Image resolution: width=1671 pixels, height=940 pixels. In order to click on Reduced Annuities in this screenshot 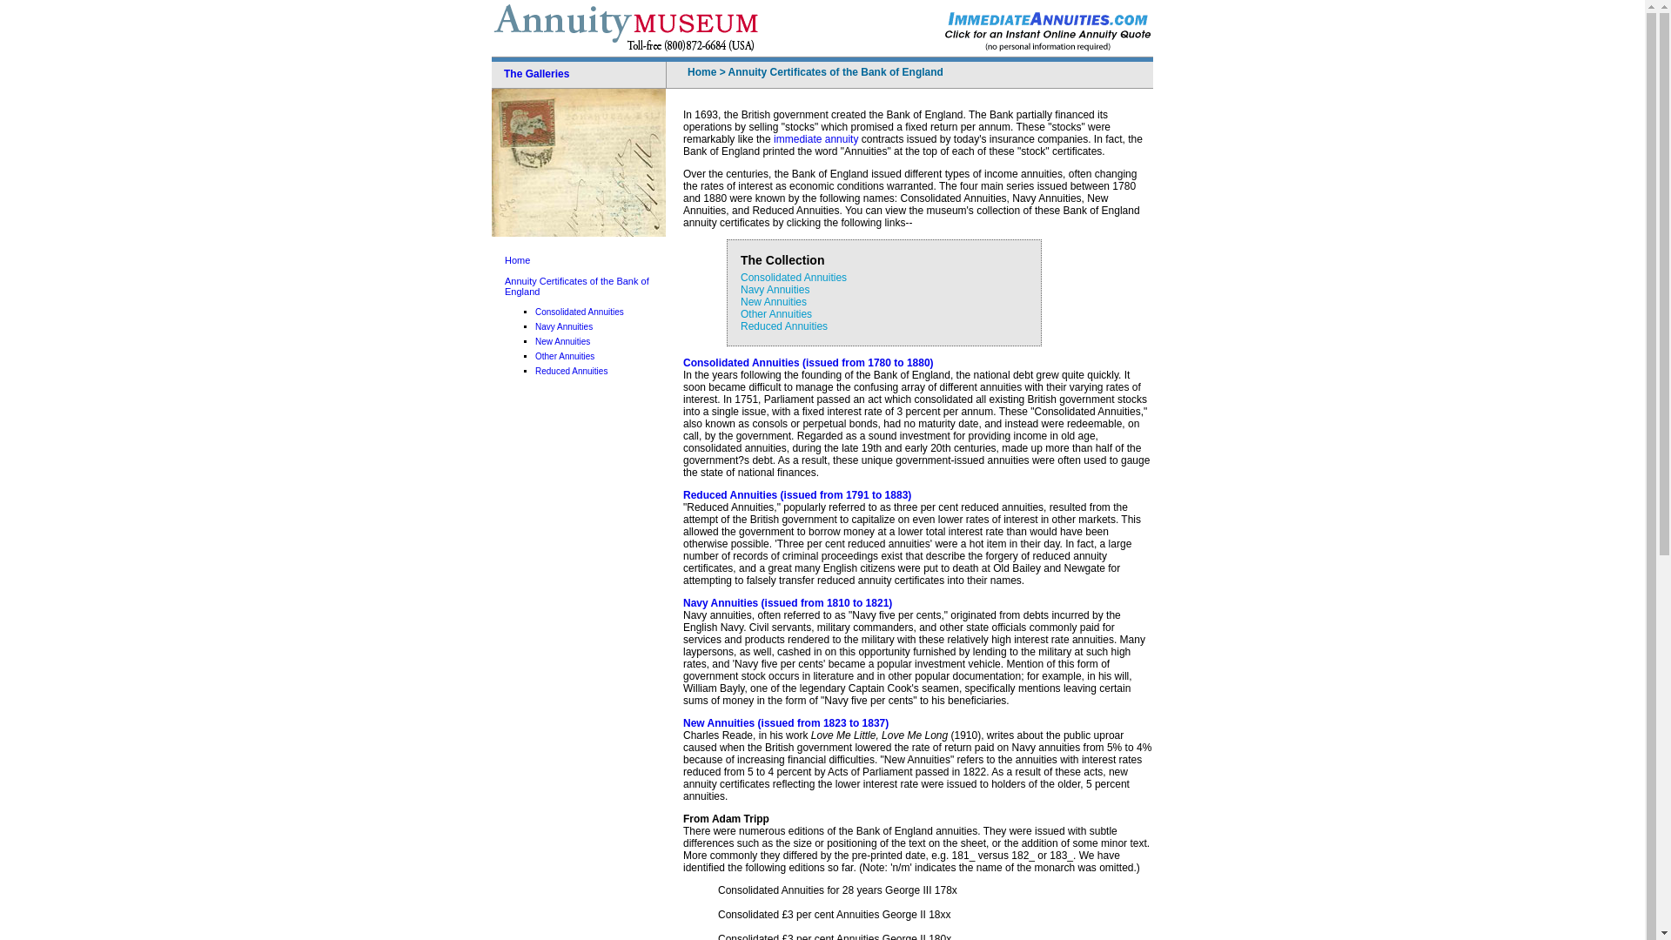, I will do `click(571, 371)`.